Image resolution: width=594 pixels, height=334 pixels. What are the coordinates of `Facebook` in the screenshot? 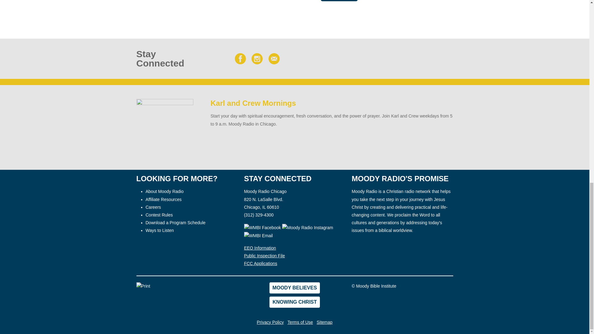 It's located at (240, 59).